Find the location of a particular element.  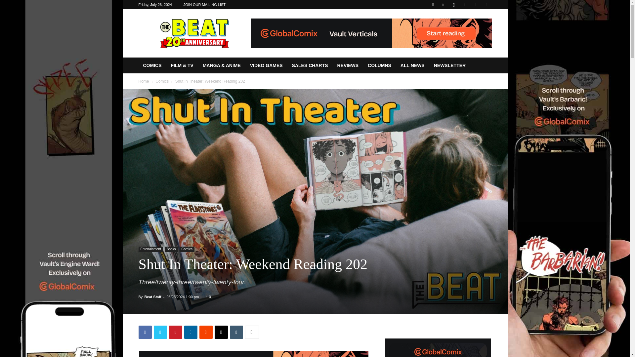

COMICS is located at coordinates (152, 65).